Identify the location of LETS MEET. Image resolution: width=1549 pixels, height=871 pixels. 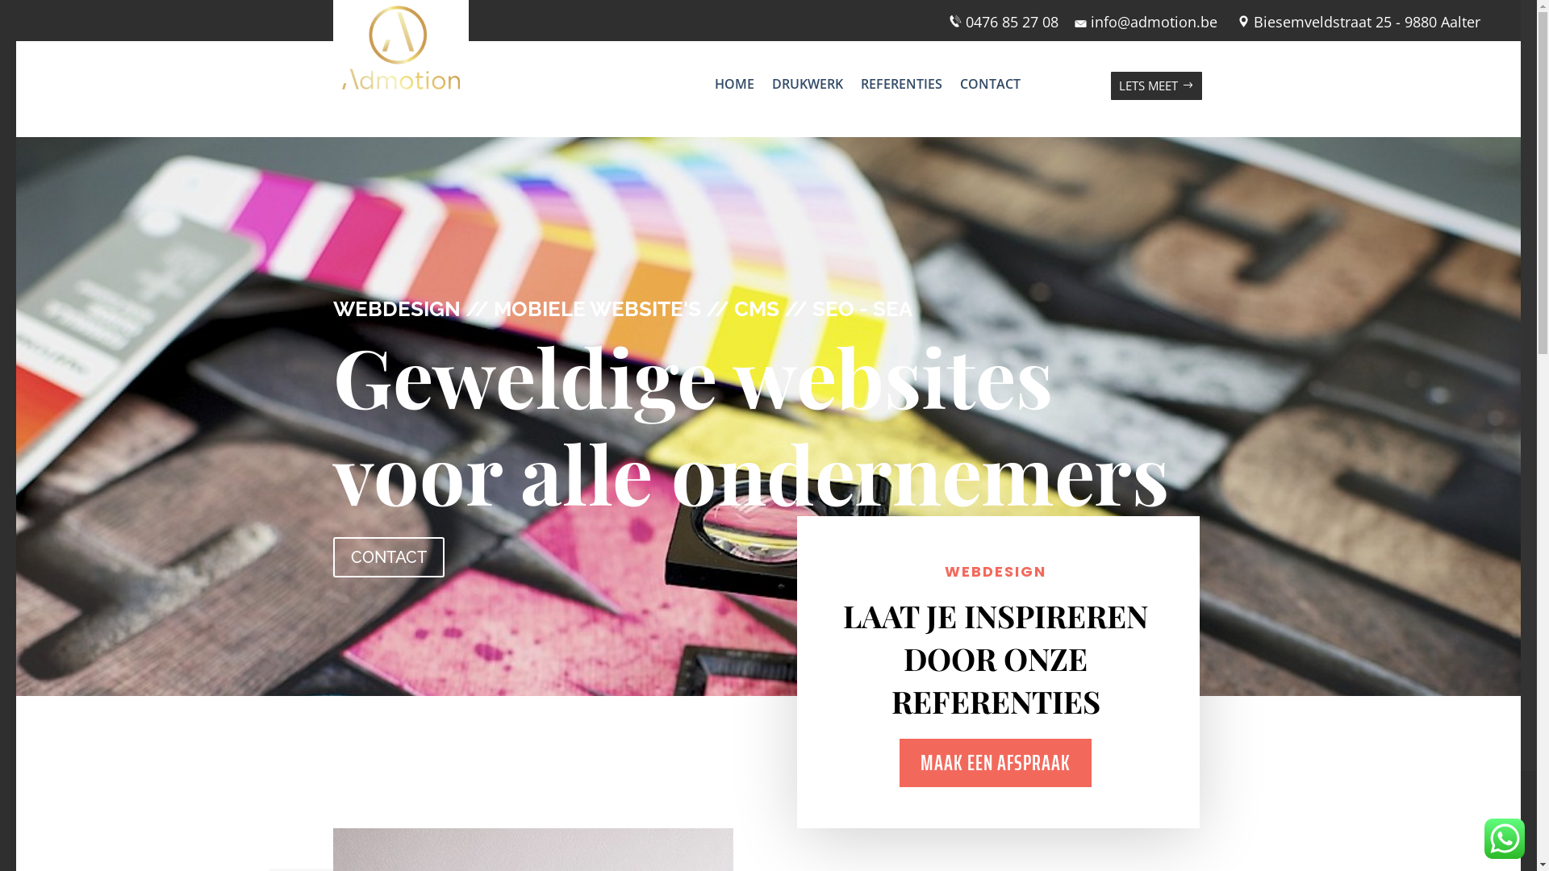
(1157, 85).